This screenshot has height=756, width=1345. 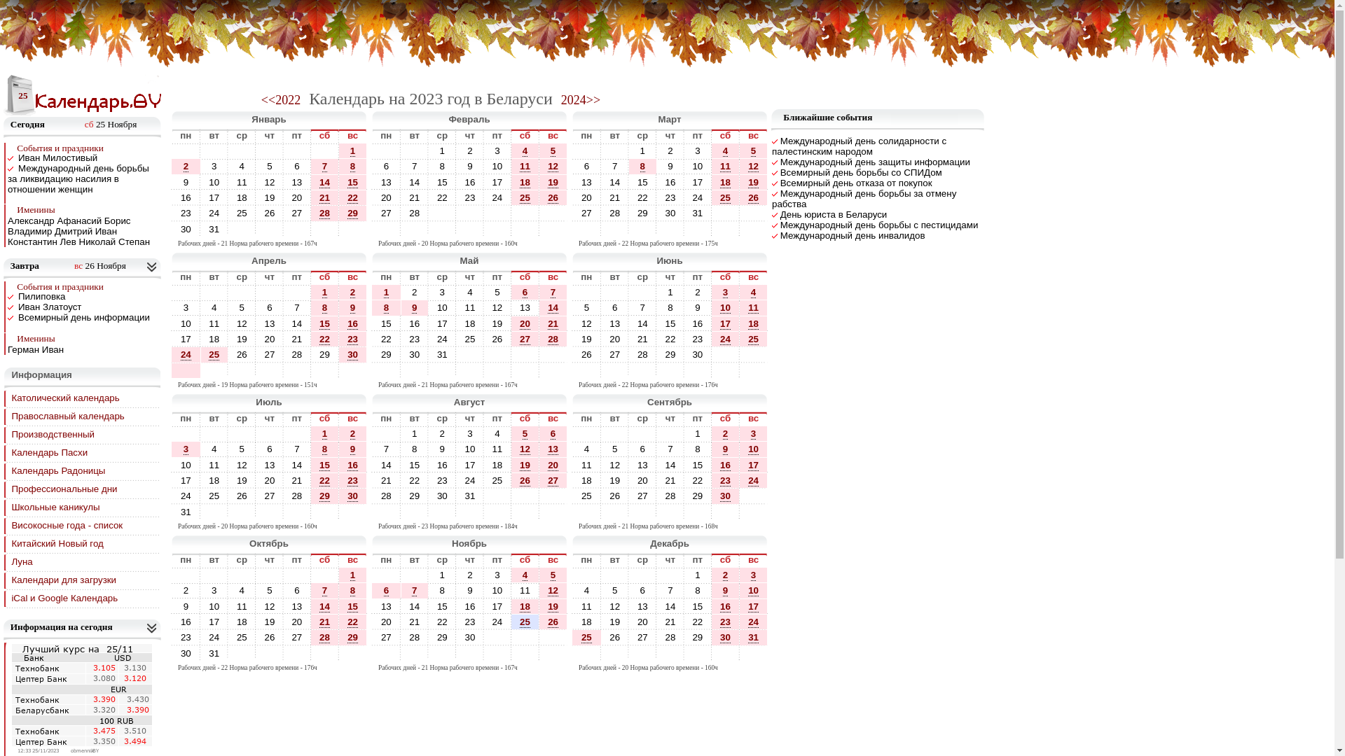 I want to click on 27, so click(x=587, y=213).